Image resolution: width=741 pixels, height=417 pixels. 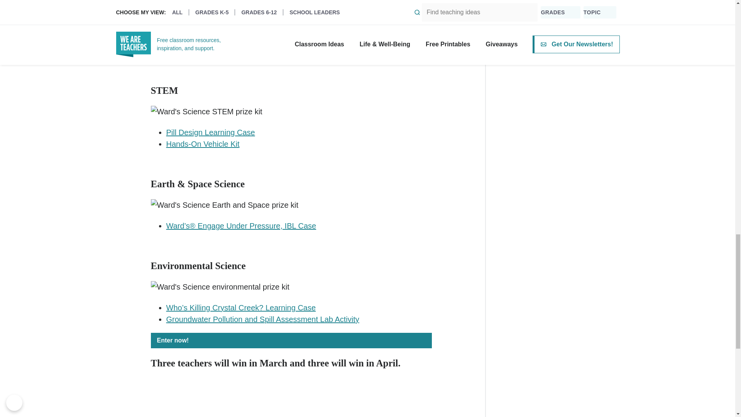 I want to click on Air-Propelled Rovers, so click(x=201, y=39).